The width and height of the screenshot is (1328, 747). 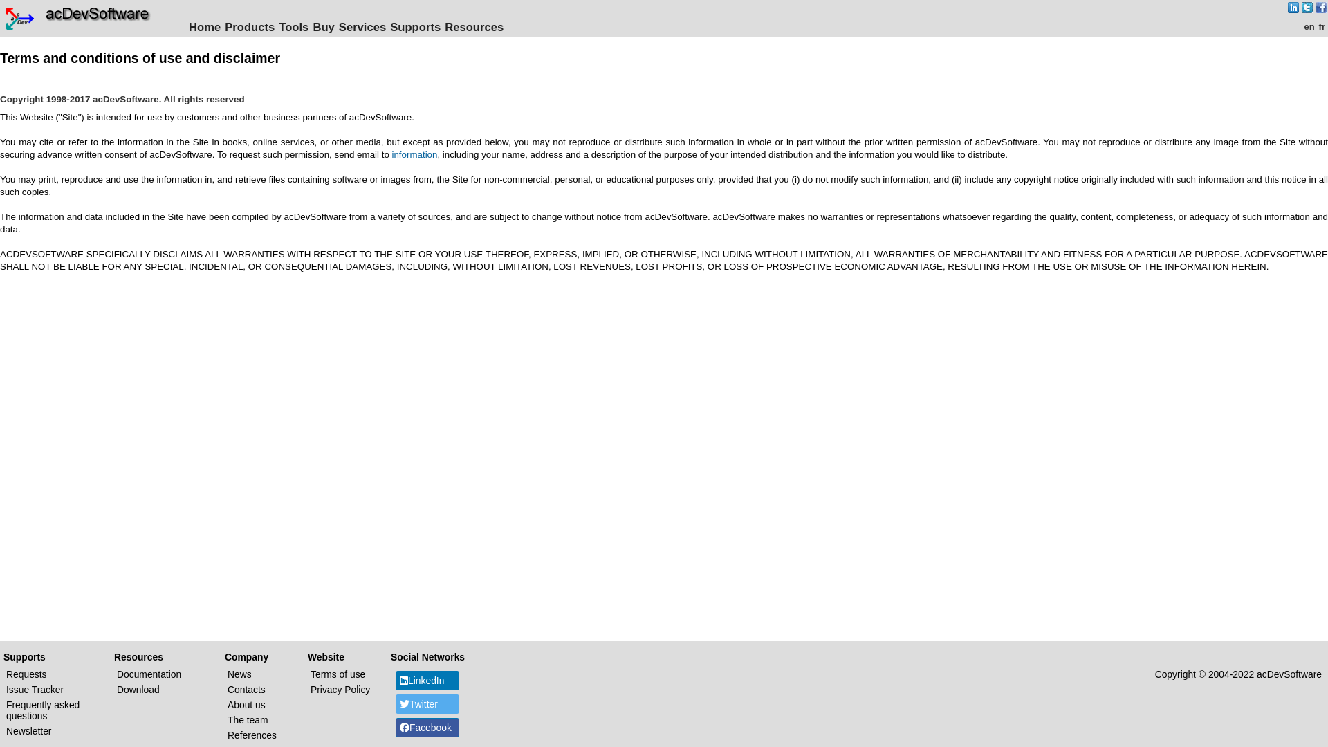 What do you see at coordinates (205, 28) in the screenshot?
I see `Home` at bounding box center [205, 28].